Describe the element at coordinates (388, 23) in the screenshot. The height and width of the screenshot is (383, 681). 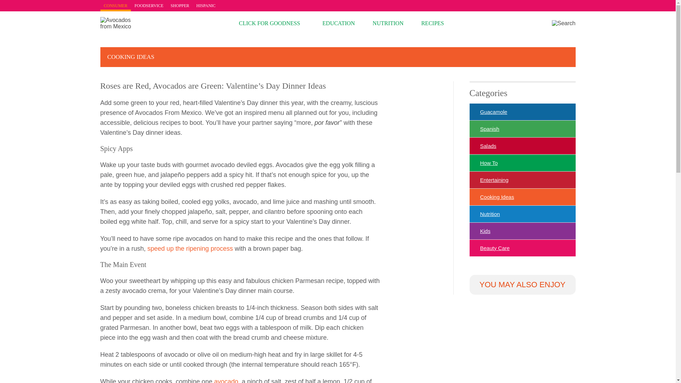
I see `NUTRITION` at that location.